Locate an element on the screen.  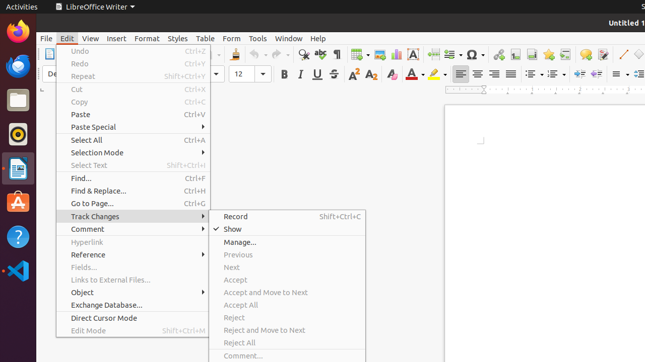
Strikethrough is located at coordinates (334, 74).